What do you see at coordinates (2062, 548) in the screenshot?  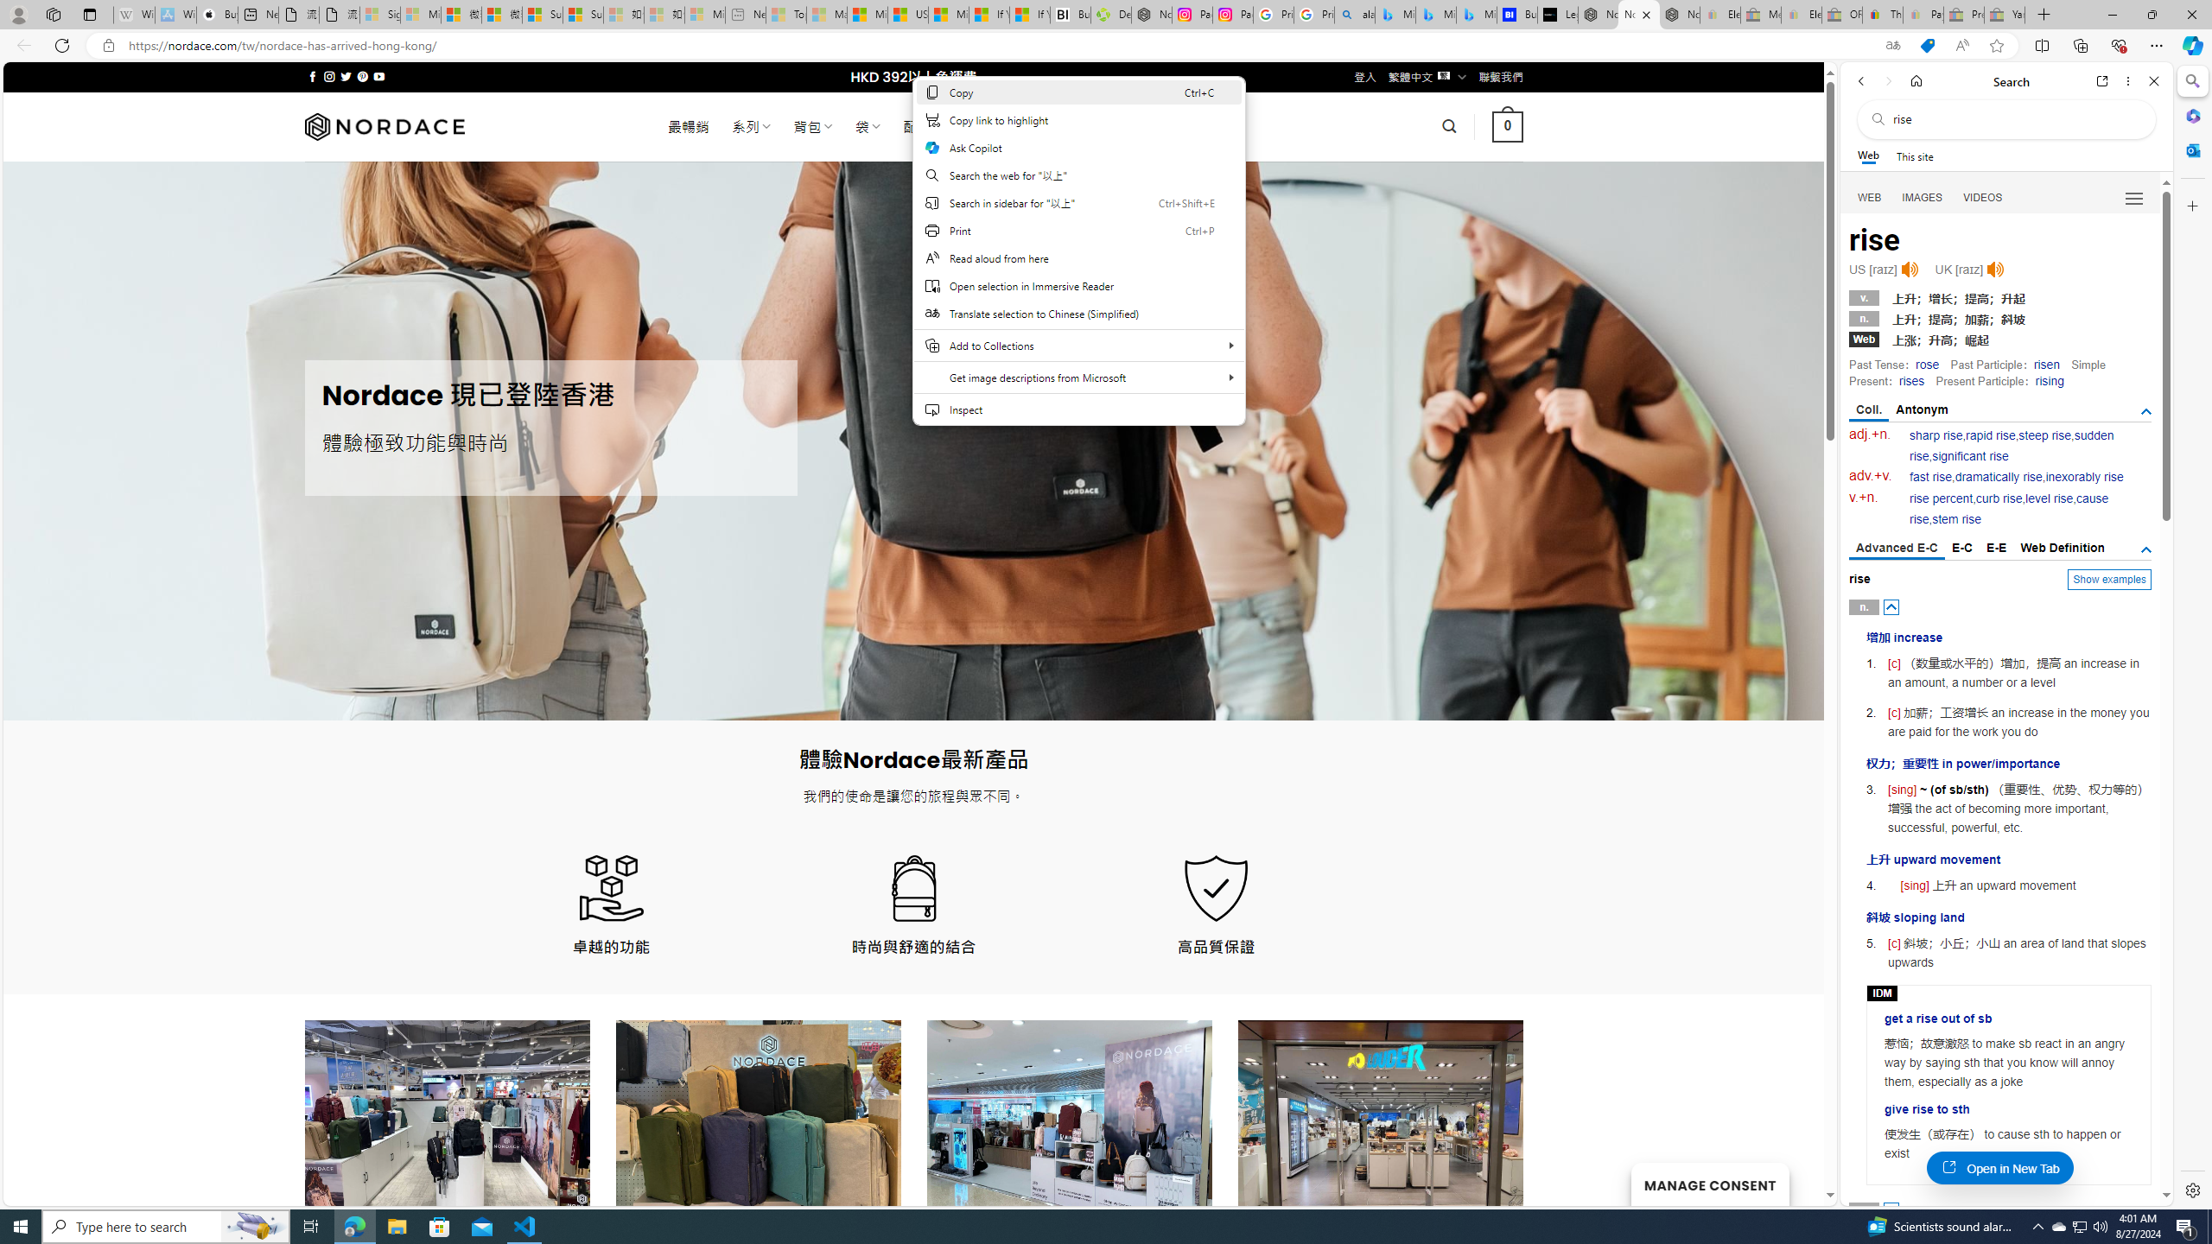 I see `Web Definition` at bounding box center [2062, 548].